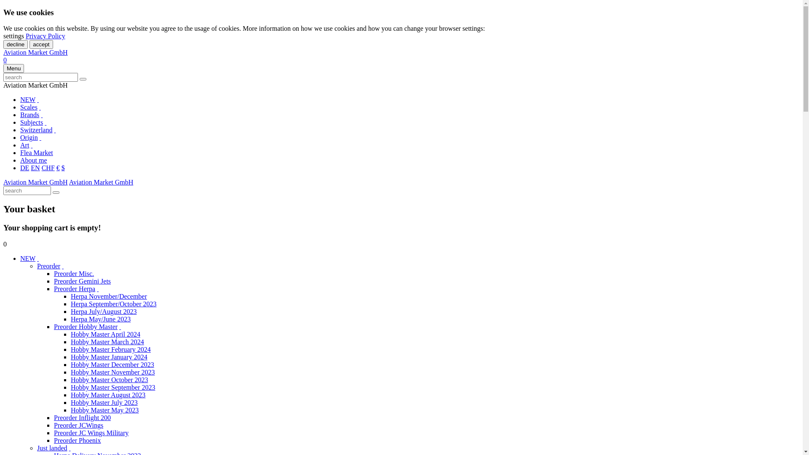 Image resolution: width=809 pixels, height=455 pixels. Describe the element at coordinates (78, 425) in the screenshot. I see `Preorder JCWings` at that location.